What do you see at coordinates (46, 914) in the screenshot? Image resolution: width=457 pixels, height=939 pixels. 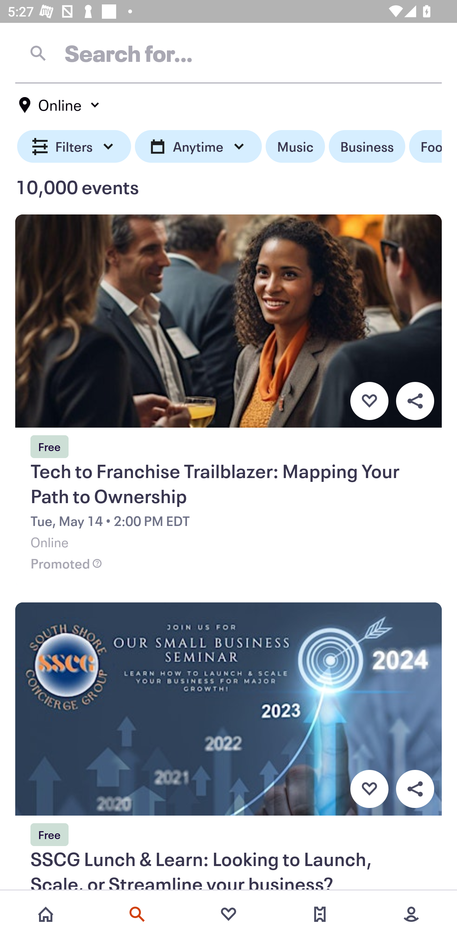 I see `Home` at bounding box center [46, 914].